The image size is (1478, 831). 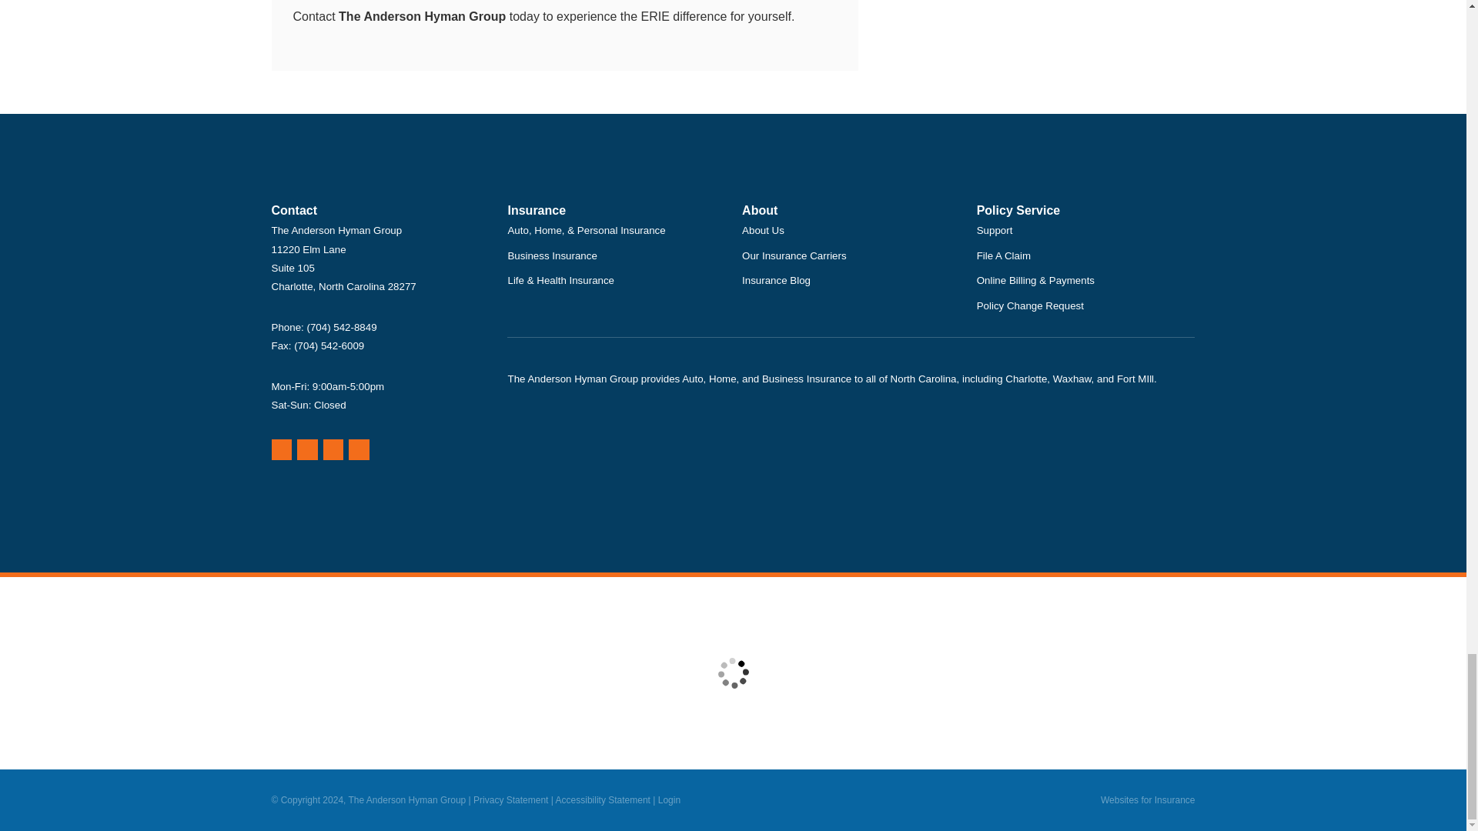 What do you see at coordinates (334, 449) in the screenshot?
I see `Facebook` at bounding box center [334, 449].